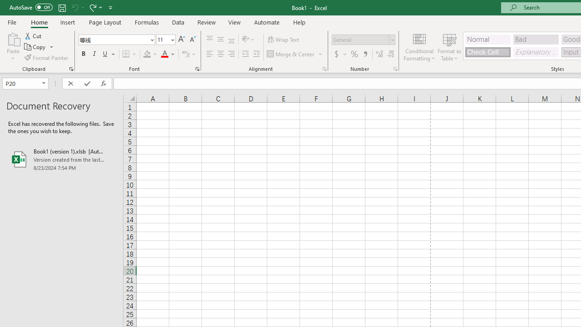  What do you see at coordinates (355, 54) in the screenshot?
I see `Percent Style` at bounding box center [355, 54].